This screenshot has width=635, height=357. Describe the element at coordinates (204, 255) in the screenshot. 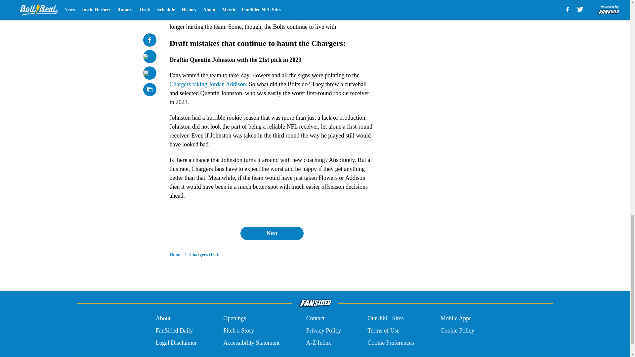

I see `Chargers Draft` at that location.